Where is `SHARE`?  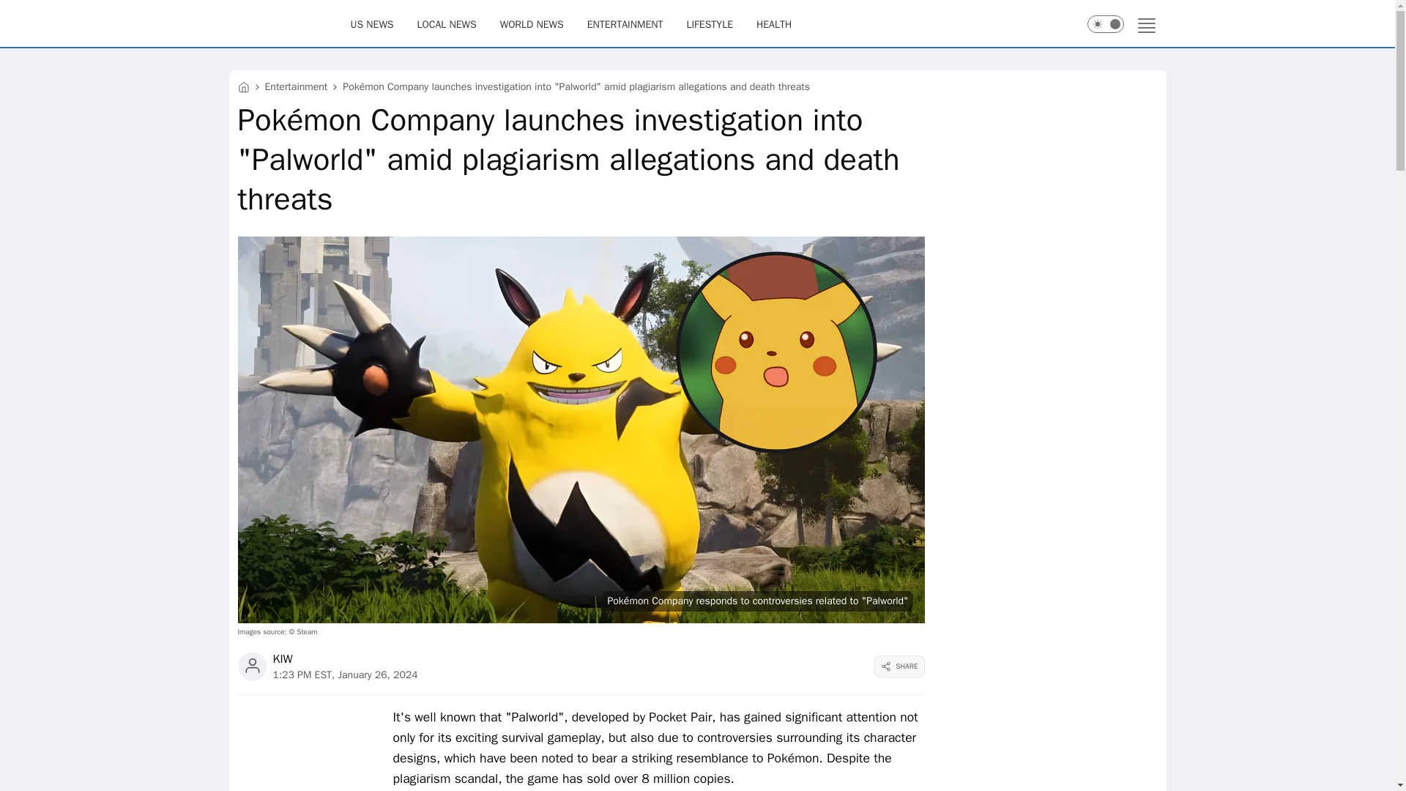 SHARE is located at coordinates (899, 666).